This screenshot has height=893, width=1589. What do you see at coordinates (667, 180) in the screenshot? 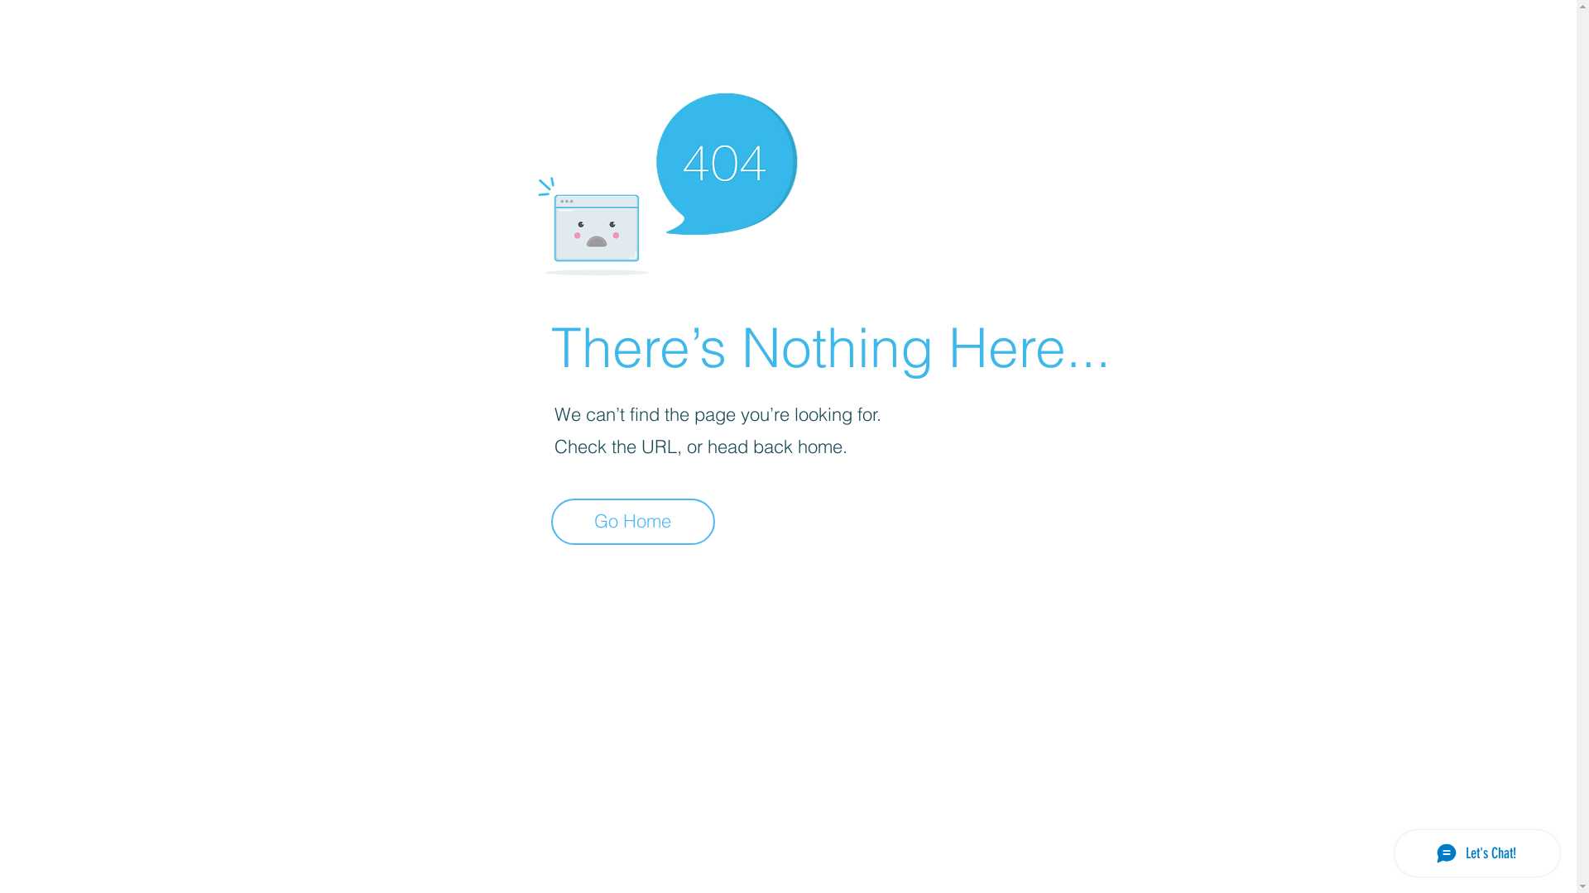
I see `404-icon_2.png` at bounding box center [667, 180].